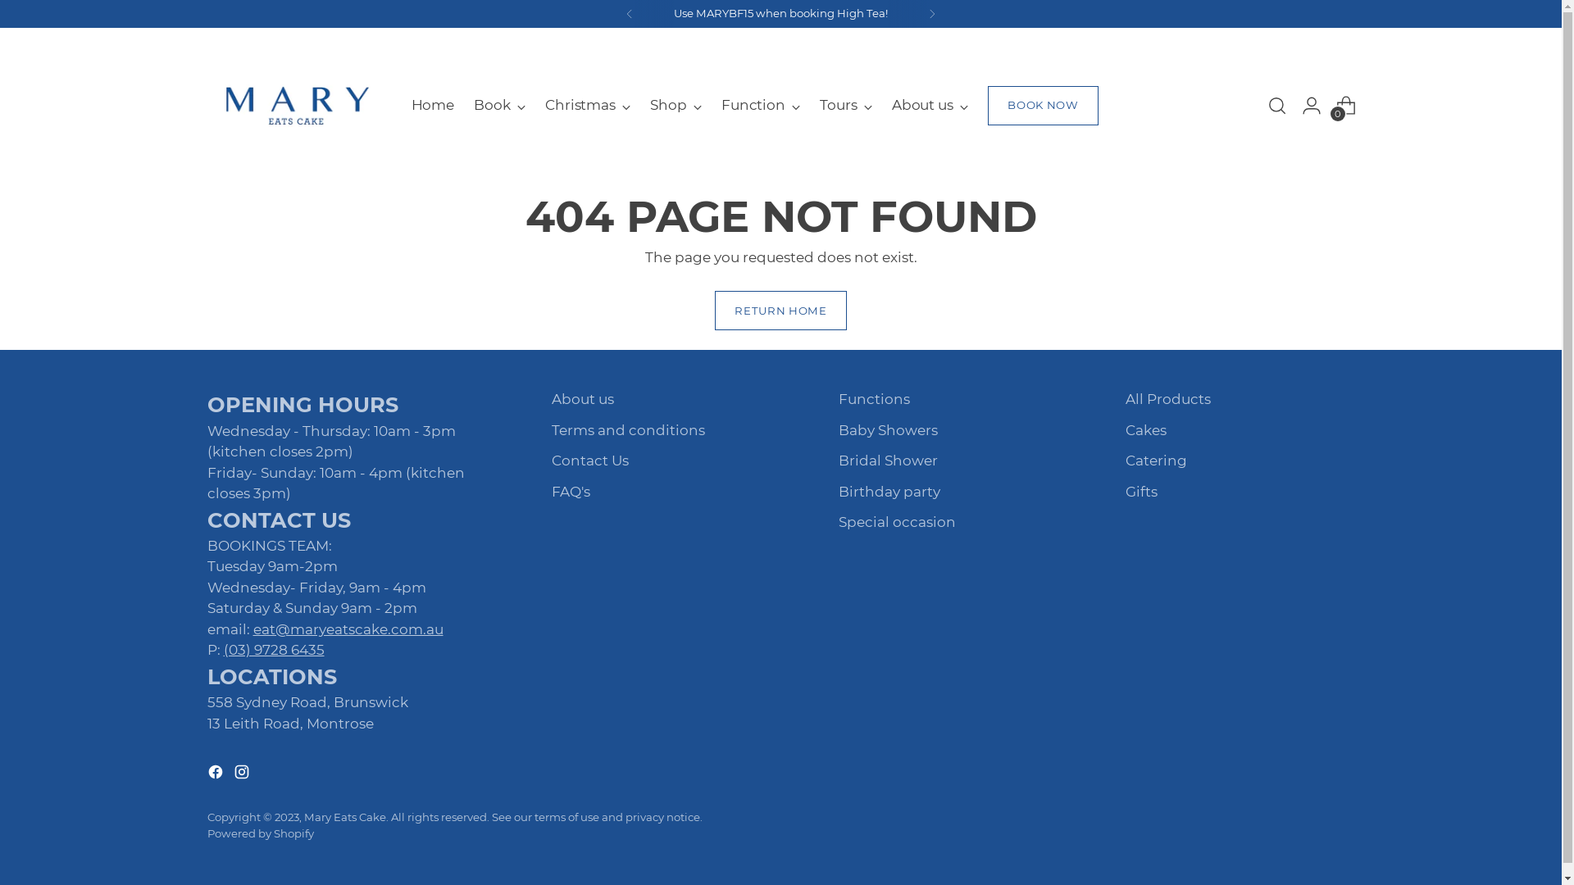 The height and width of the screenshot is (885, 1574). Describe the element at coordinates (492, 106) in the screenshot. I see `Book` at that location.